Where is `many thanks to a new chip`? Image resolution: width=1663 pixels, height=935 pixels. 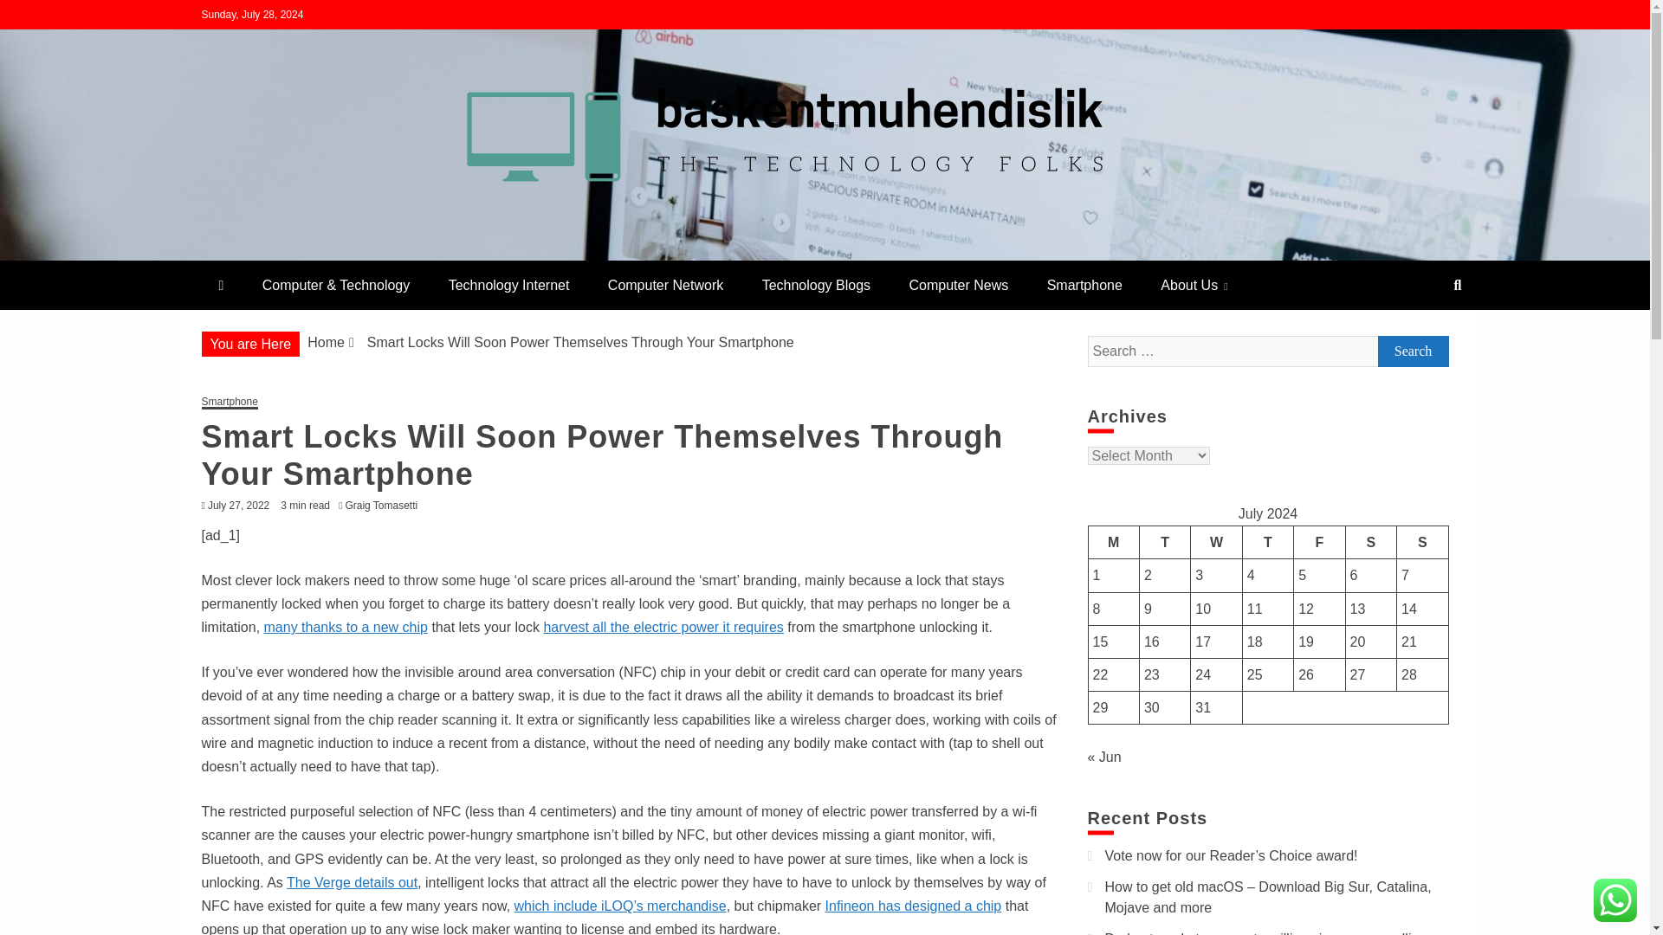
many thanks to a new chip is located at coordinates (346, 627).